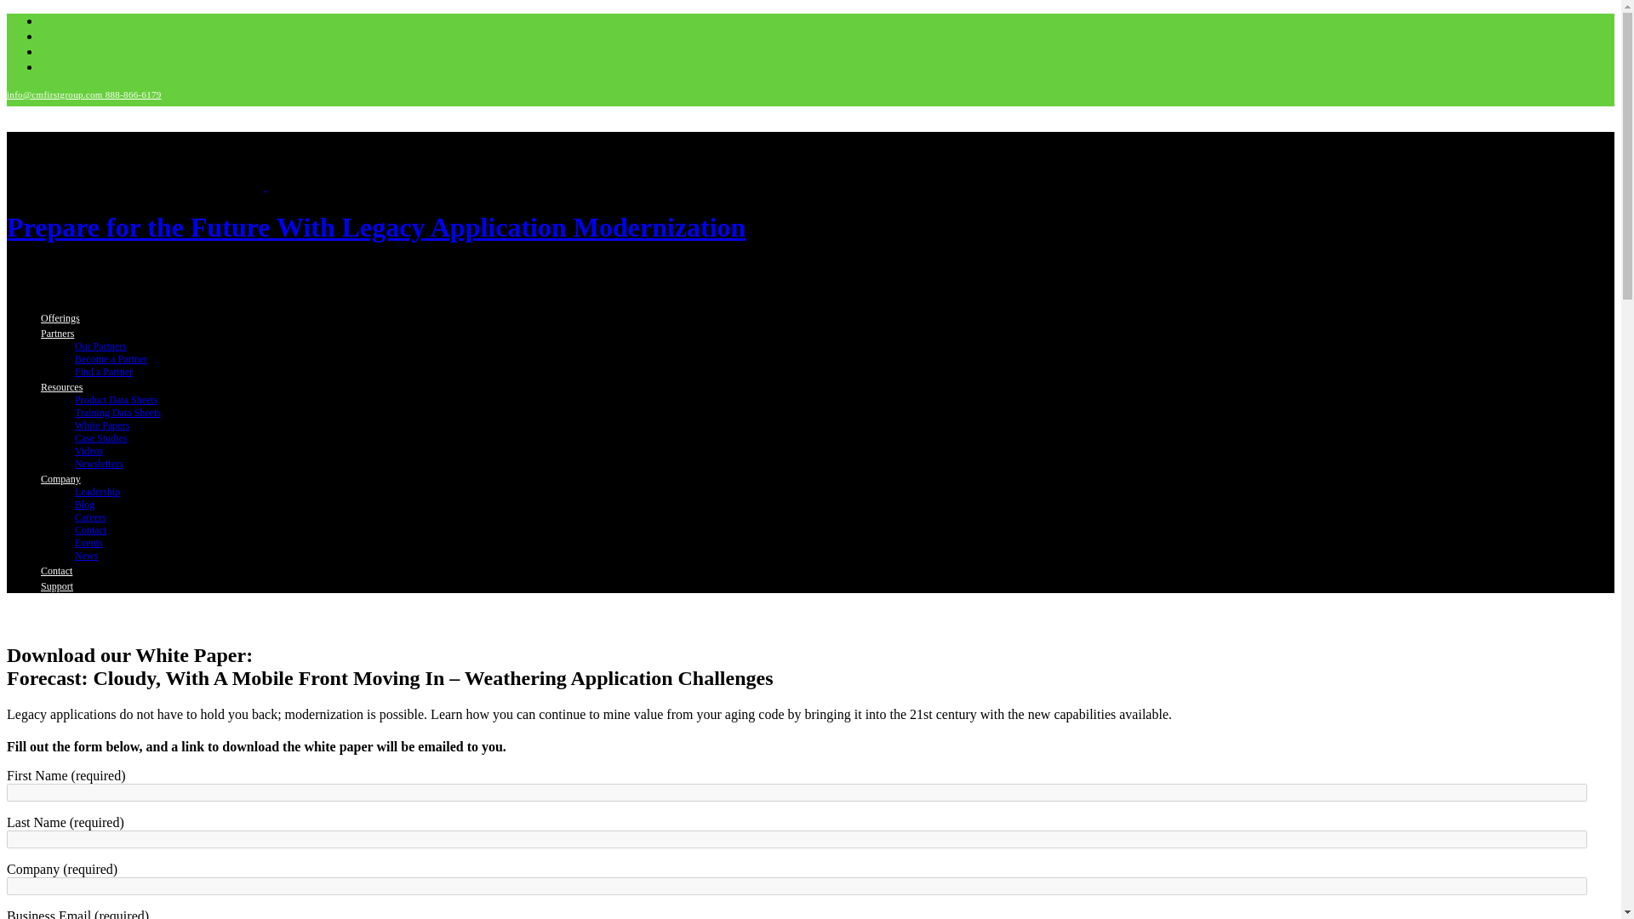 This screenshot has height=919, width=1634. I want to click on Find a Partner, so click(104, 371).